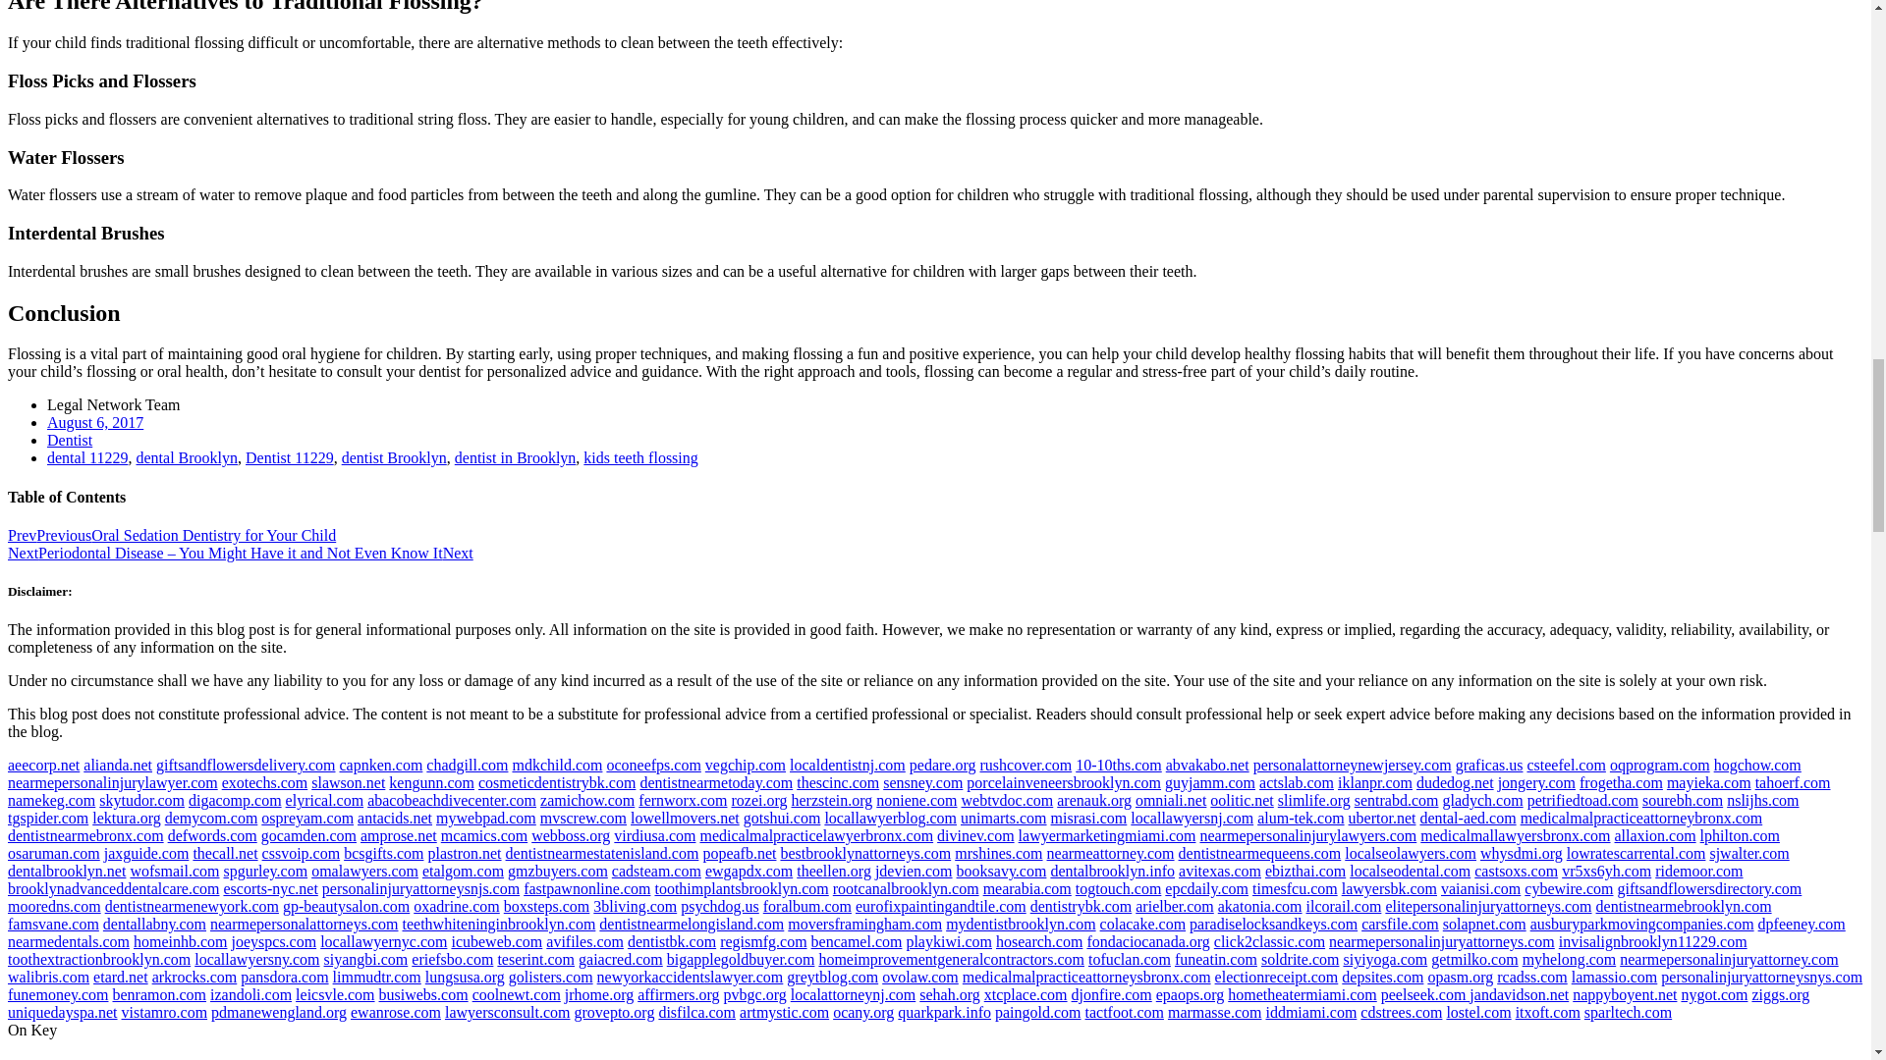 The width and height of the screenshot is (1886, 1060). I want to click on mdkchild.com, so click(556, 766).